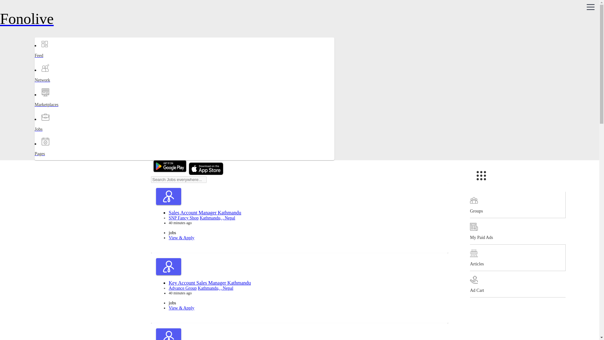  I want to click on Sales Account Manager Kathmandu, so click(204, 212).